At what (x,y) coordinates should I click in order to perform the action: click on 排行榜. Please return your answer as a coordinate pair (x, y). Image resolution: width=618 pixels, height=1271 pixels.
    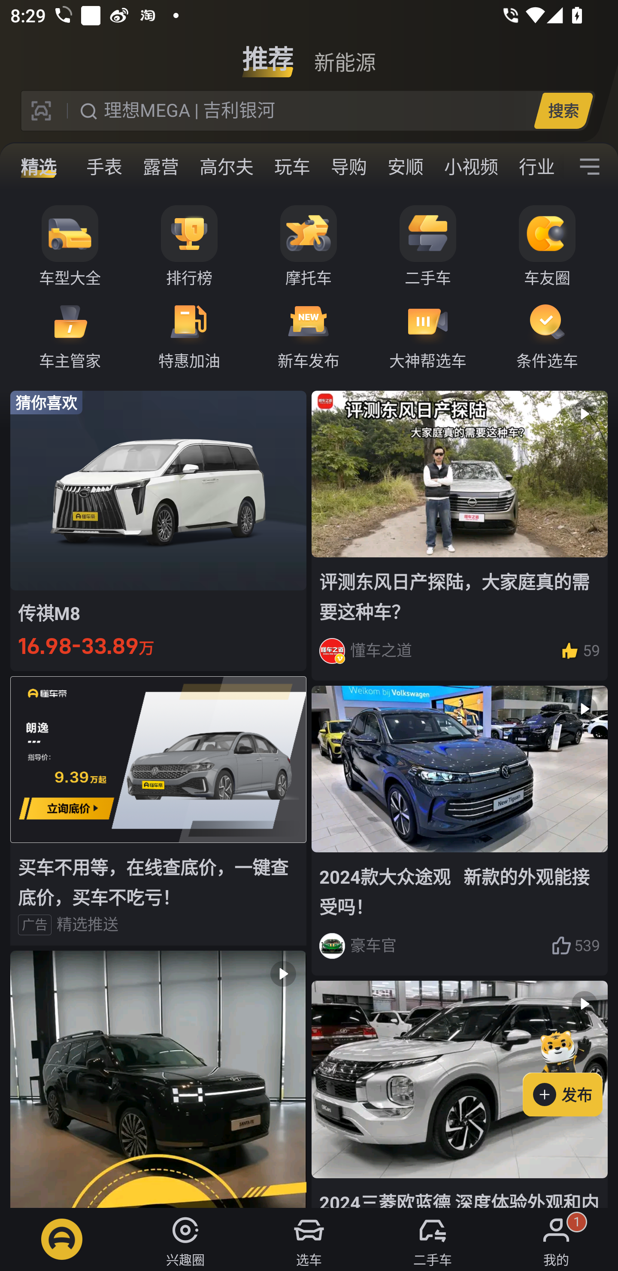
    Looking at the image, I should click on (189, 246).